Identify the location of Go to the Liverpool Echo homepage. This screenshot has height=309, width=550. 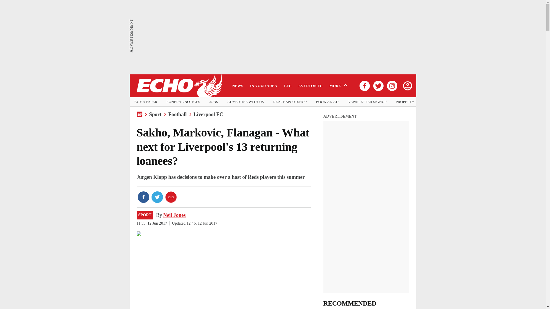
(179, 86).